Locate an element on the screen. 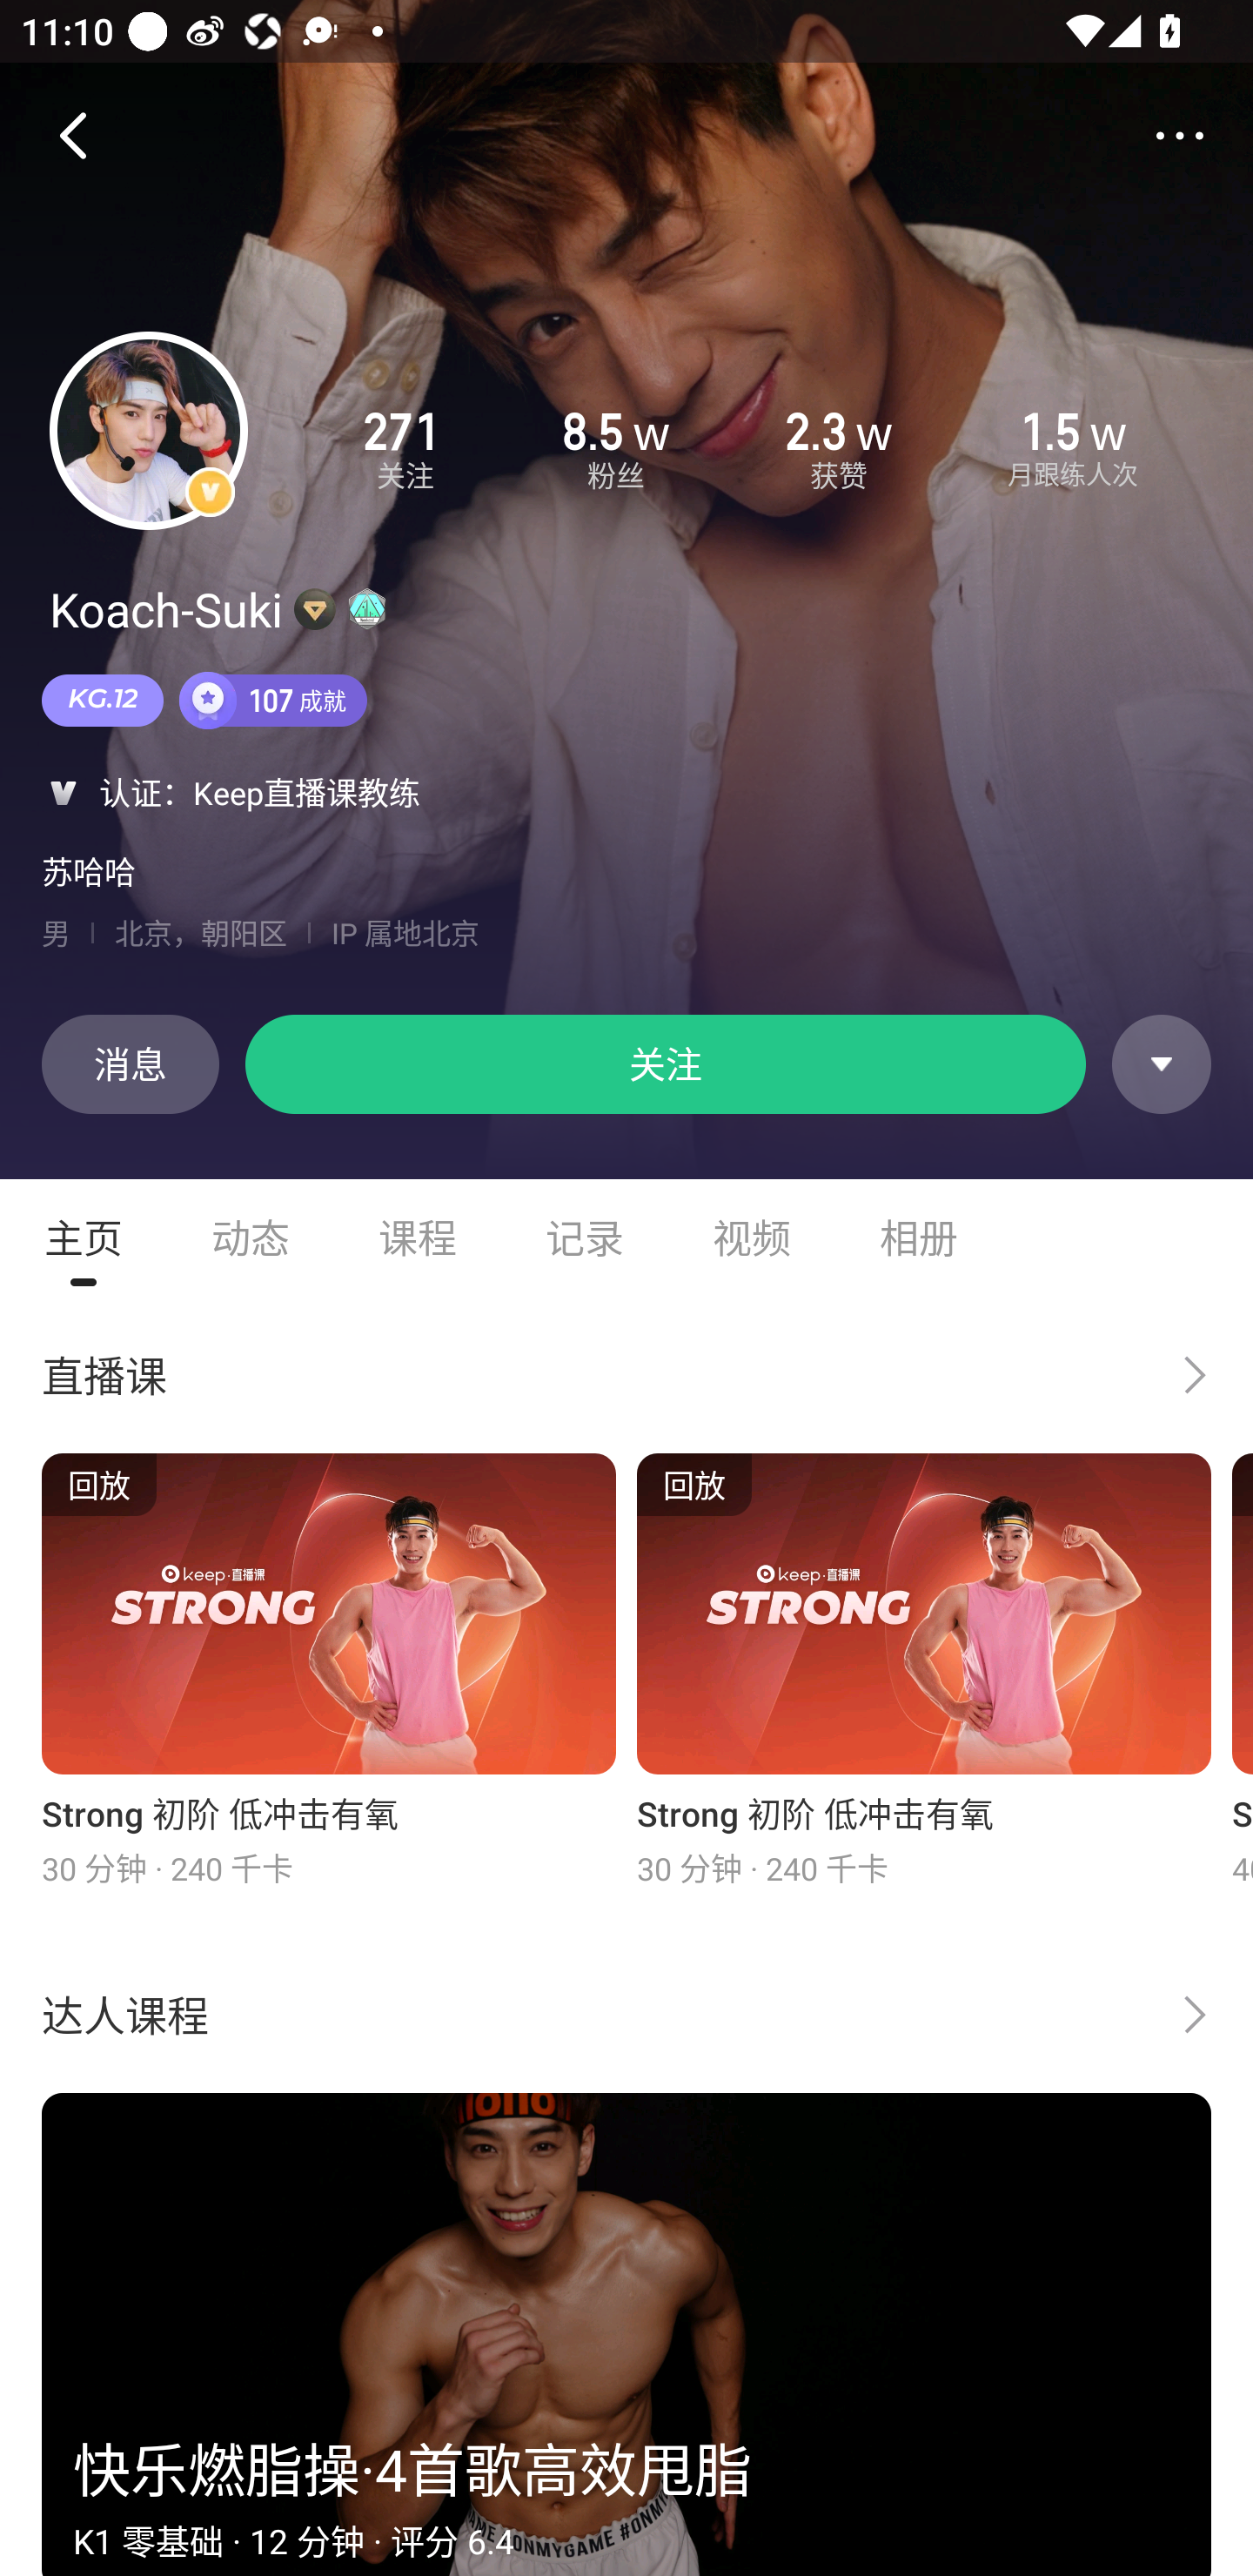 Image resolution: width=1253 pixels, height=2576 pixels. 回放 Strong 初阶 低冲击有氧 30 分钟 · 240 千卡 is located at coordinates (329, 1670).